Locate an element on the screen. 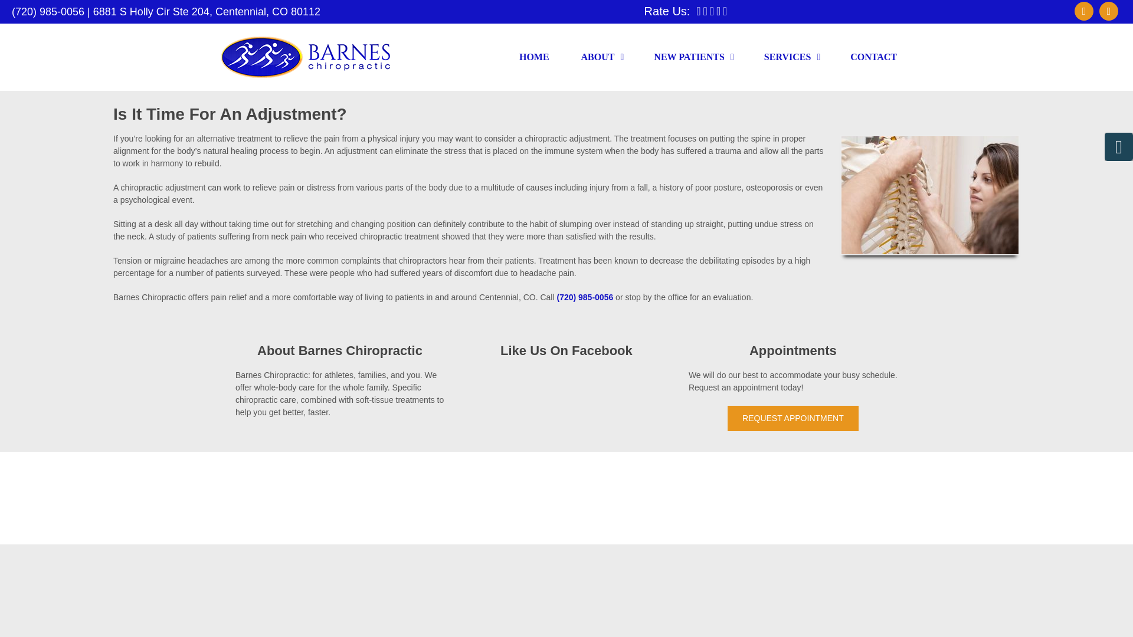 The image size is (1133, 637). CONTACT is located at coordinates (873, 57).